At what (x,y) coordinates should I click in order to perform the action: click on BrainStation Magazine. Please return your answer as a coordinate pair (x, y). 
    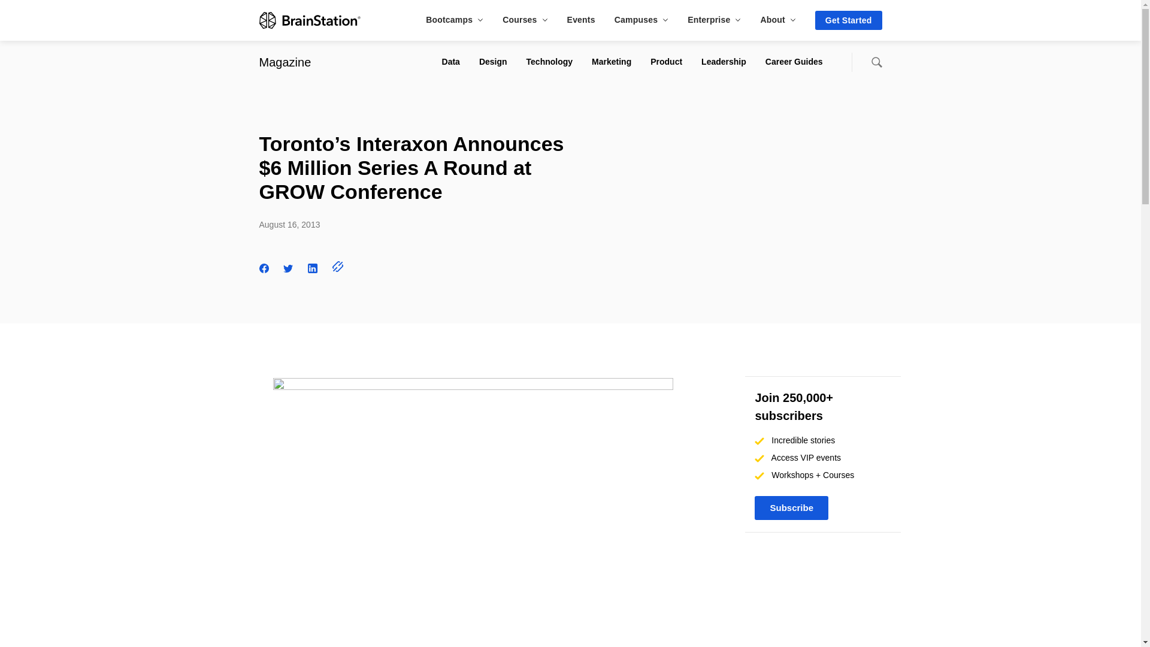
    Looking at the image, I should click on (285, 62).